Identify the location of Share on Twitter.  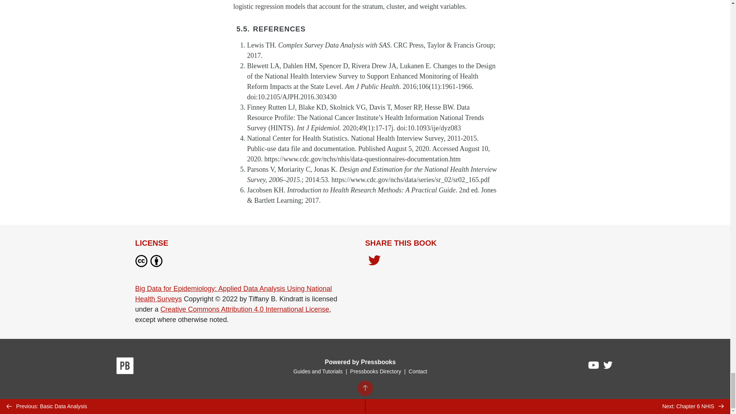
(374, 262).